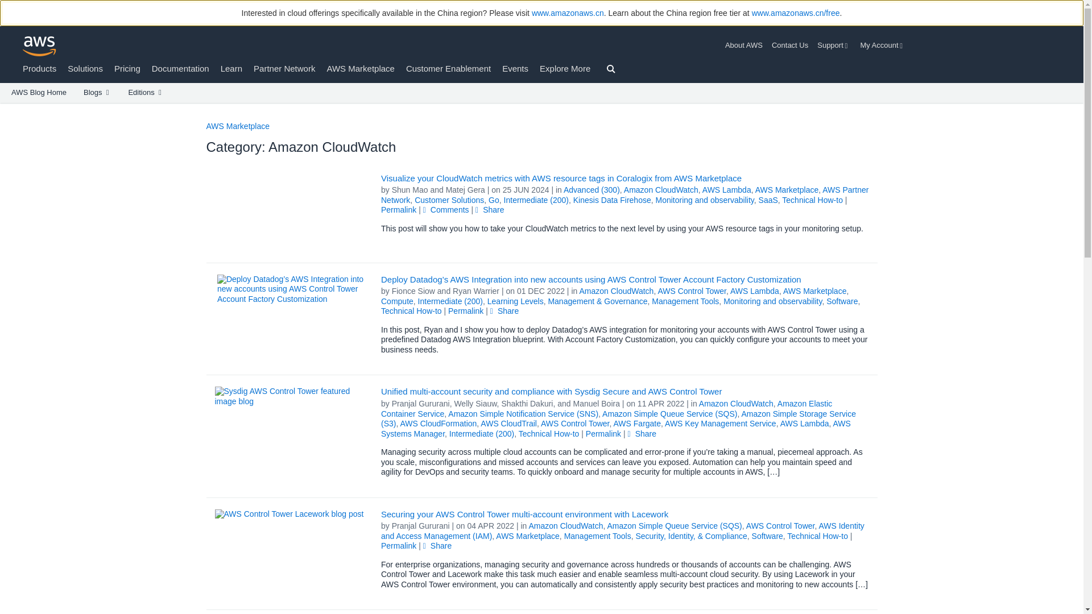  What do you see at coordinates (661, 190) in the screenshot?
I see `View all posts in Amazon CloudWatch` at bounding box center [661, 190].